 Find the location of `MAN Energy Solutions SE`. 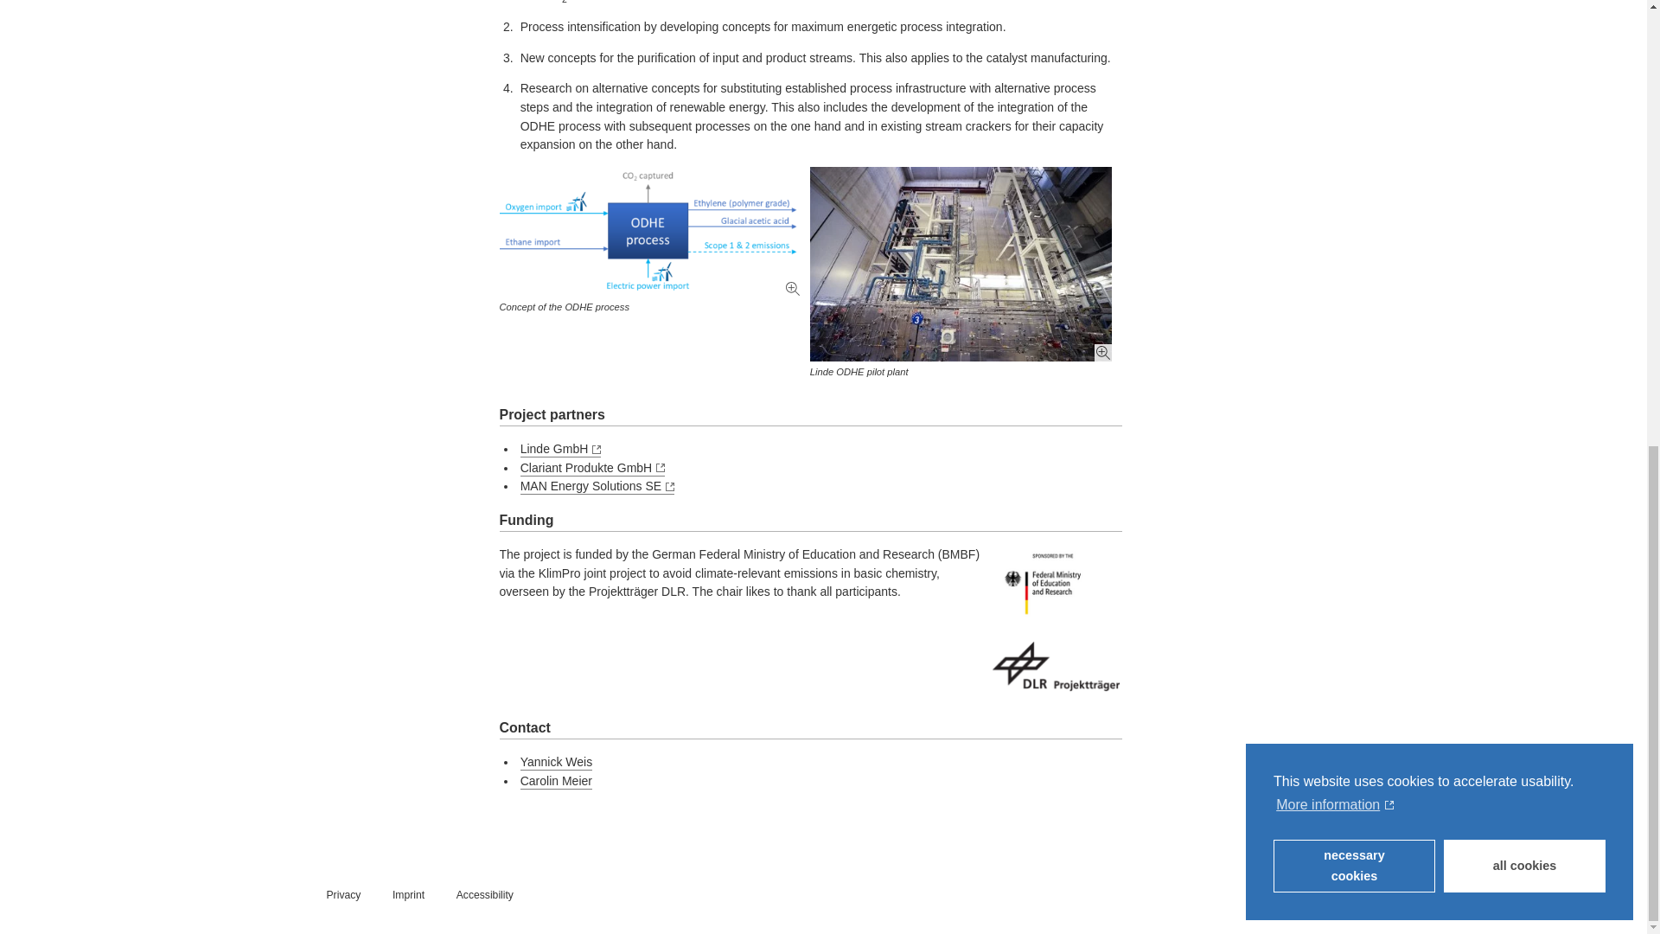

MAN Energy Solutions SE is located at coordinates (597, 487).